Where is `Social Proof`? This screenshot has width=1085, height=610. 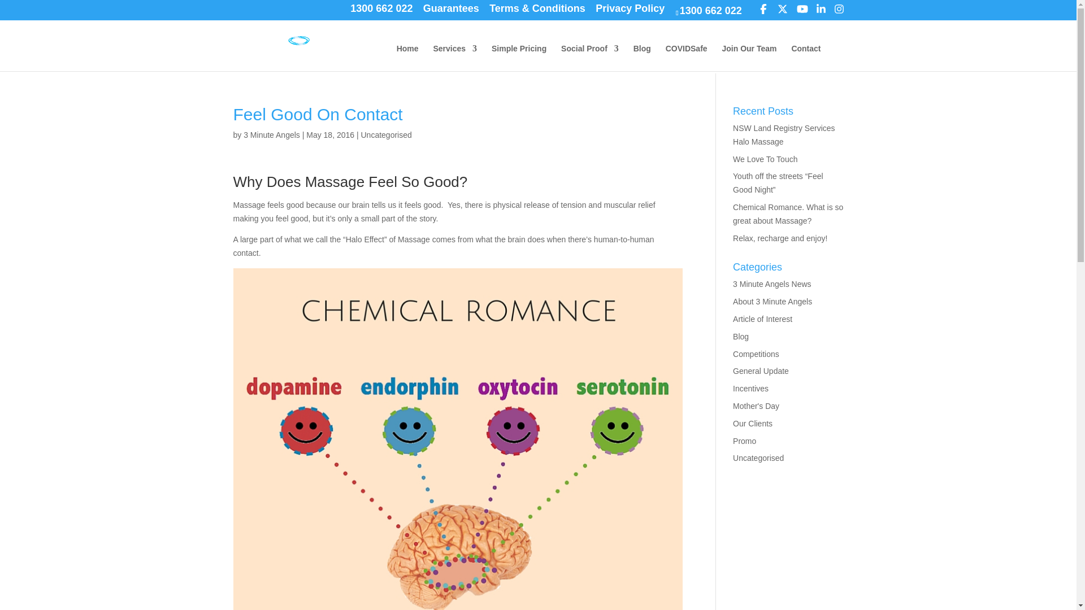
Social Proof is located at coordinates (589, 58).